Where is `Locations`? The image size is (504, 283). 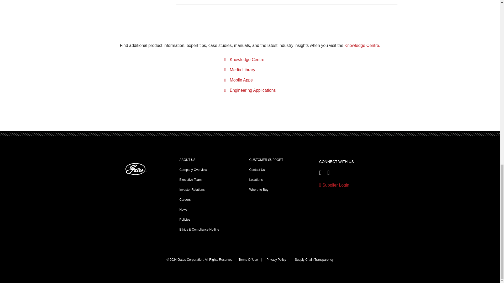 Locations is located at coordinates (256, 180).